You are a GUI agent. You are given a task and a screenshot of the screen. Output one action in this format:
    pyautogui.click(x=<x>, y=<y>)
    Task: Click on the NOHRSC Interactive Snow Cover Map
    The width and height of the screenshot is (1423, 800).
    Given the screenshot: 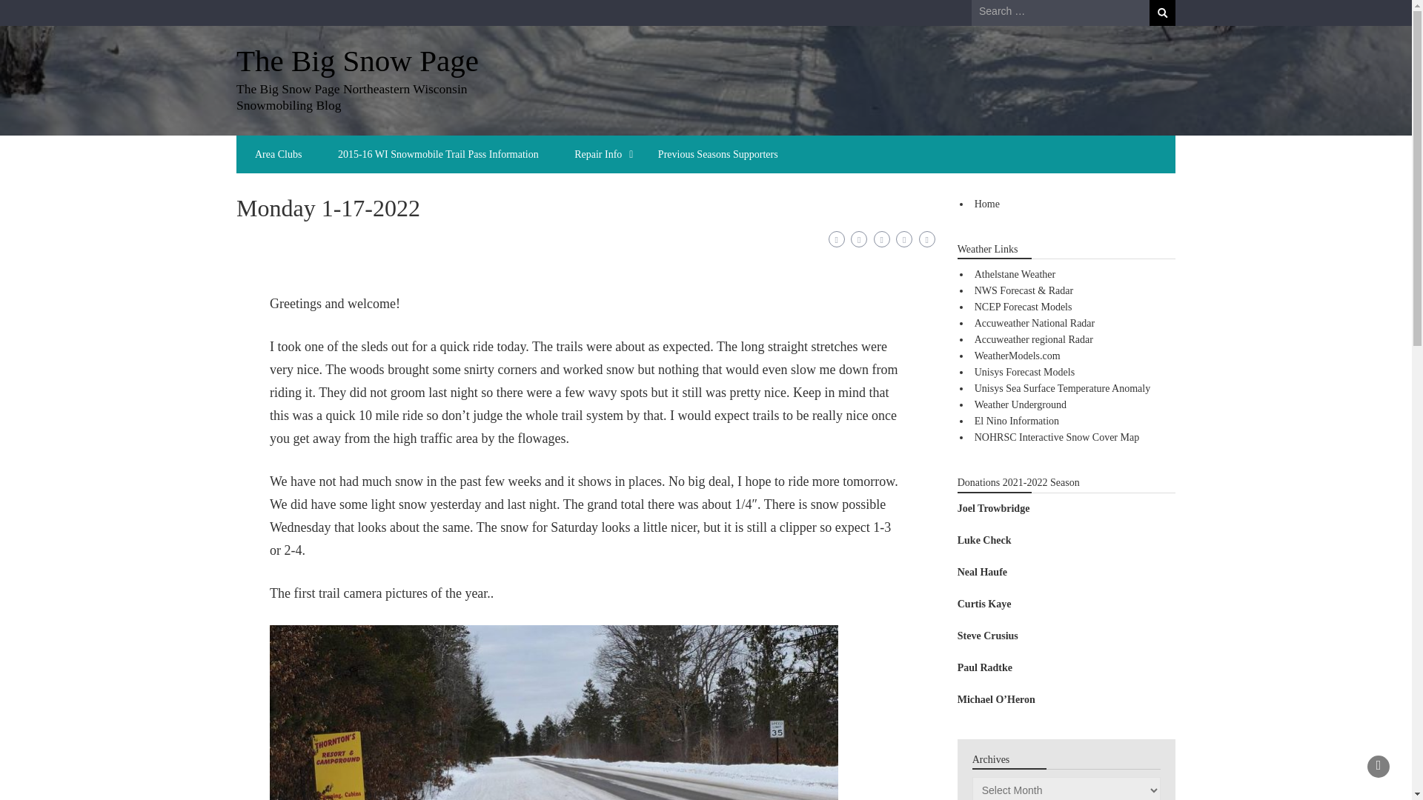 What is the action you would take?
    pyautogui.click(x=1057, y=437)
    